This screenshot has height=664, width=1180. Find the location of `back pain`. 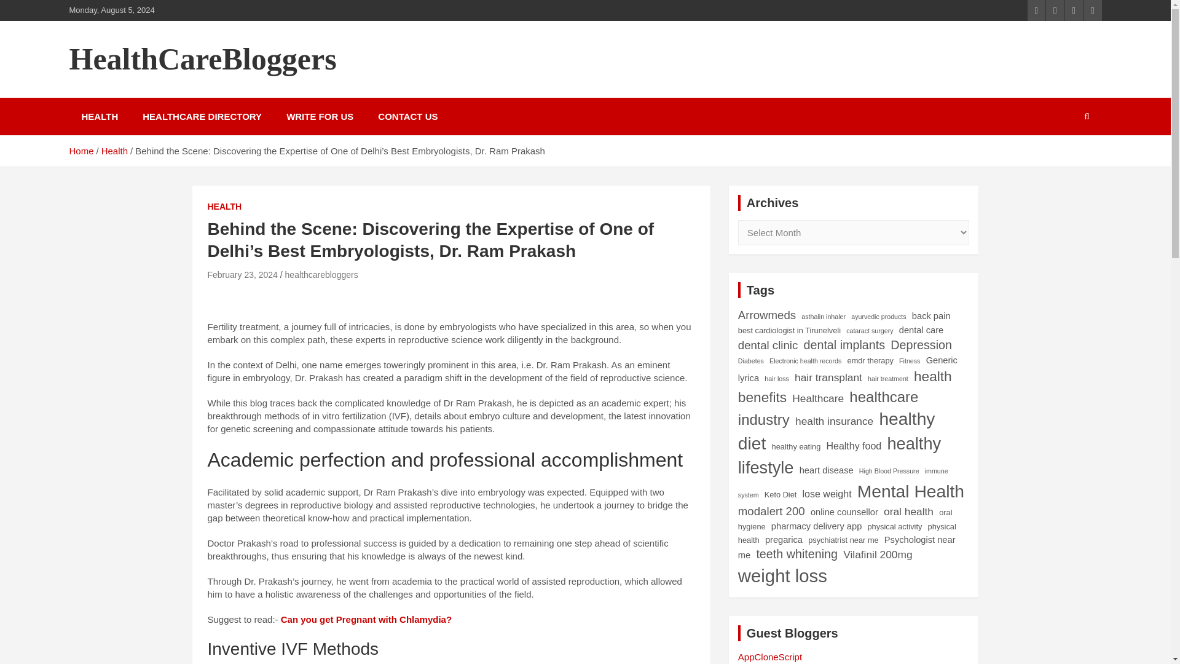

back pain is located at coordinates (932, 316).